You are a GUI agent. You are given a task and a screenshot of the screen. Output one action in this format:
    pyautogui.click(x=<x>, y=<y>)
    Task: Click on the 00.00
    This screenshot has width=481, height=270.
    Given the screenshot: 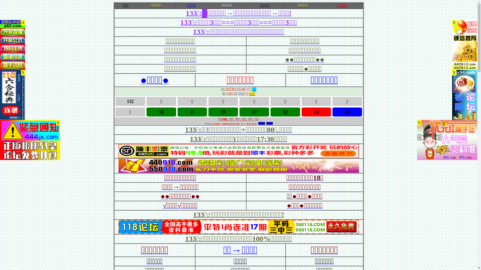 What is the action you would take?
    pyautogui.click(x=238, y=232)
    